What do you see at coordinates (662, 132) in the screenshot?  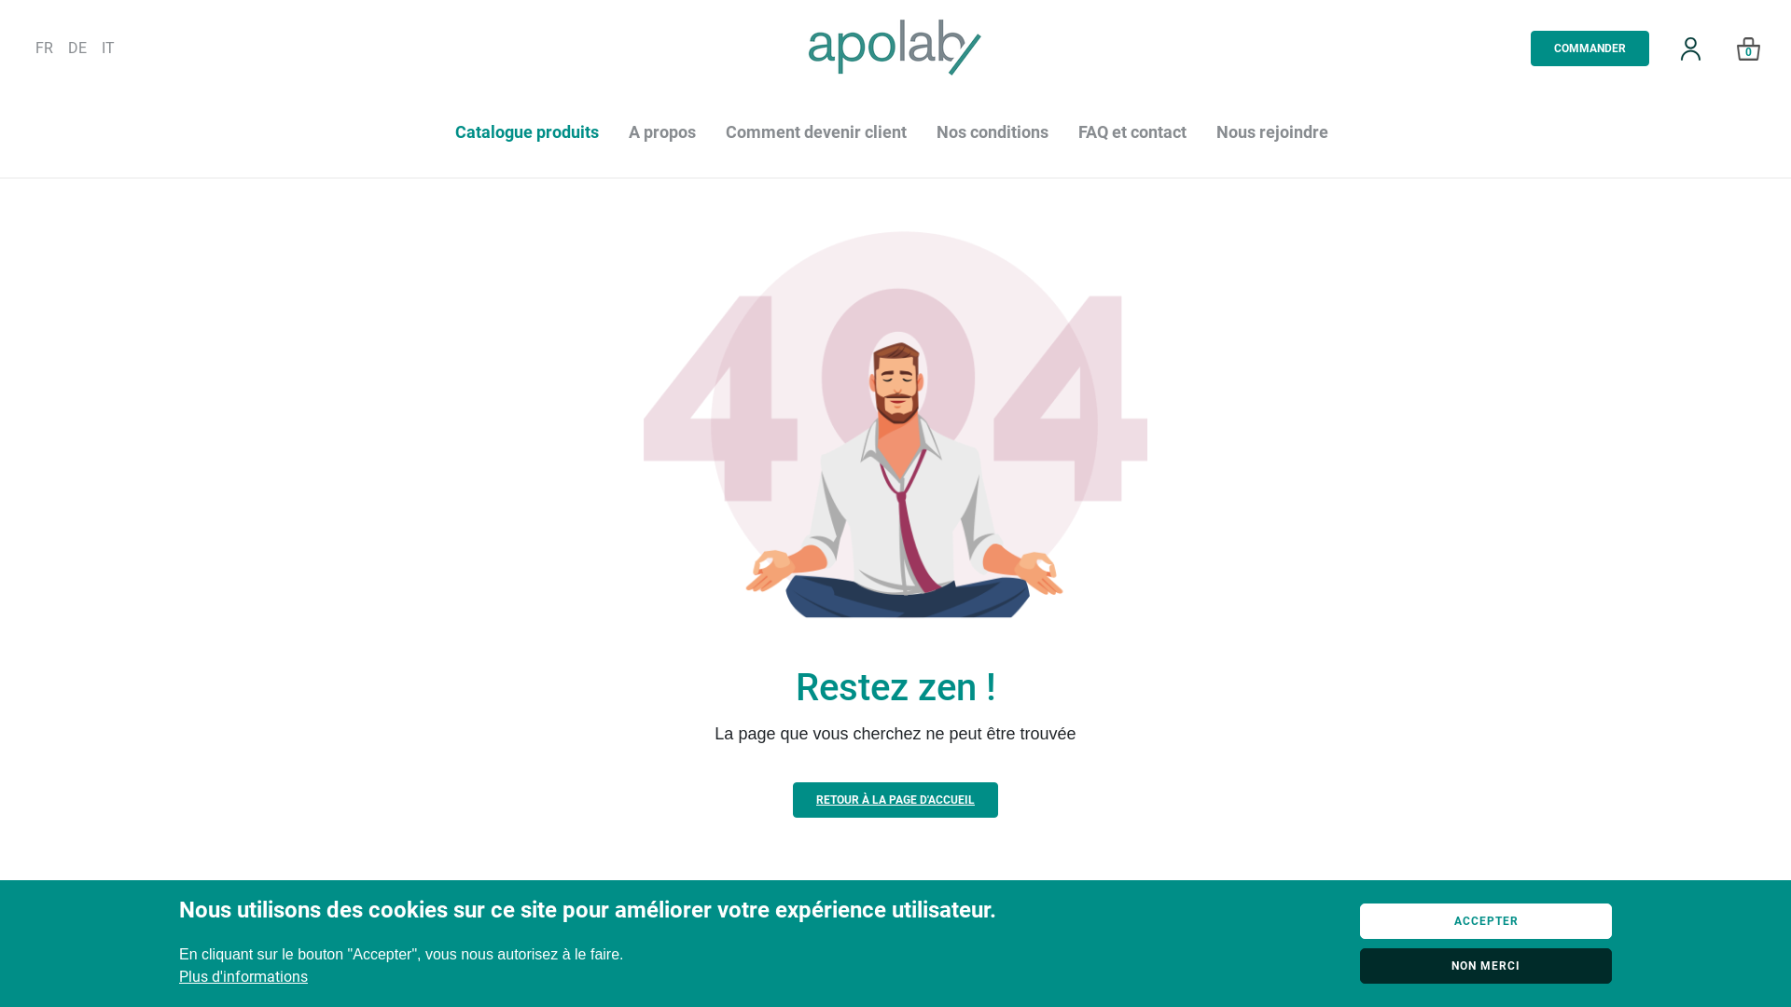 I see `A propos` at bounding box center [662, 132].